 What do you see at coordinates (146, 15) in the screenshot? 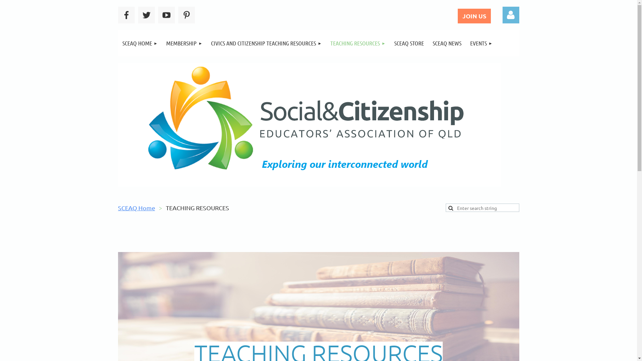
I see `Twitter` at bounding box center [146, 15].